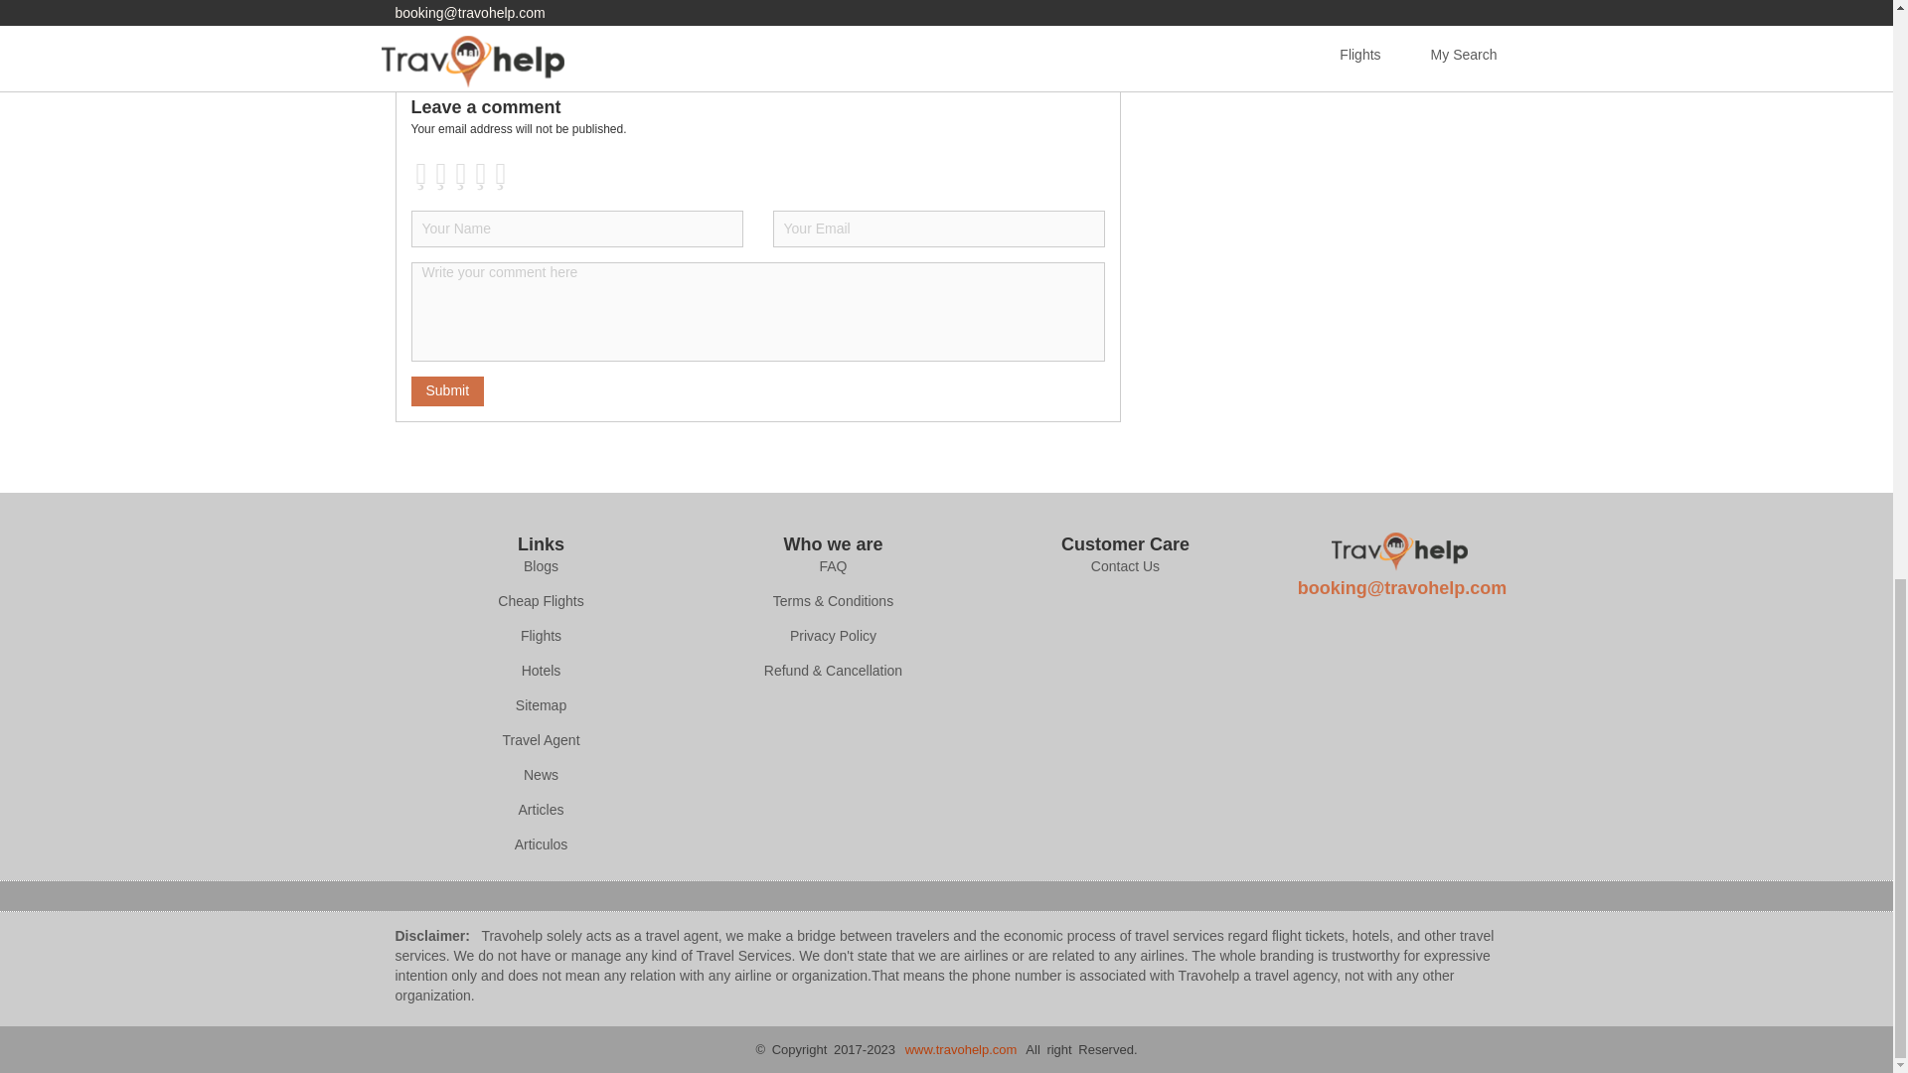 The width and height of the screenshot is (1908, 1073). I want to click on Hotels, so click(541, 672).